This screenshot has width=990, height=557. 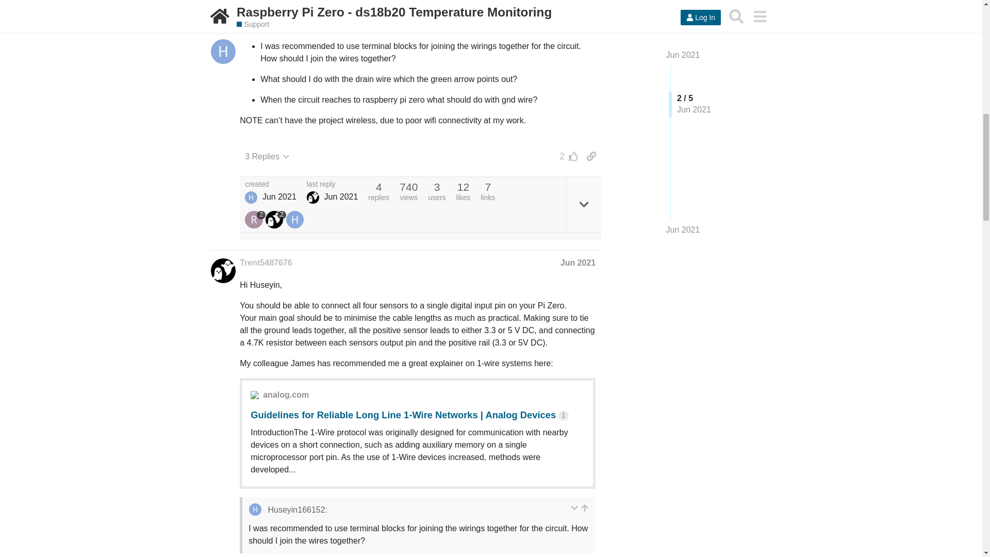 I want to click on copy a link to this post to clipboard, so click(x=591, y=156).